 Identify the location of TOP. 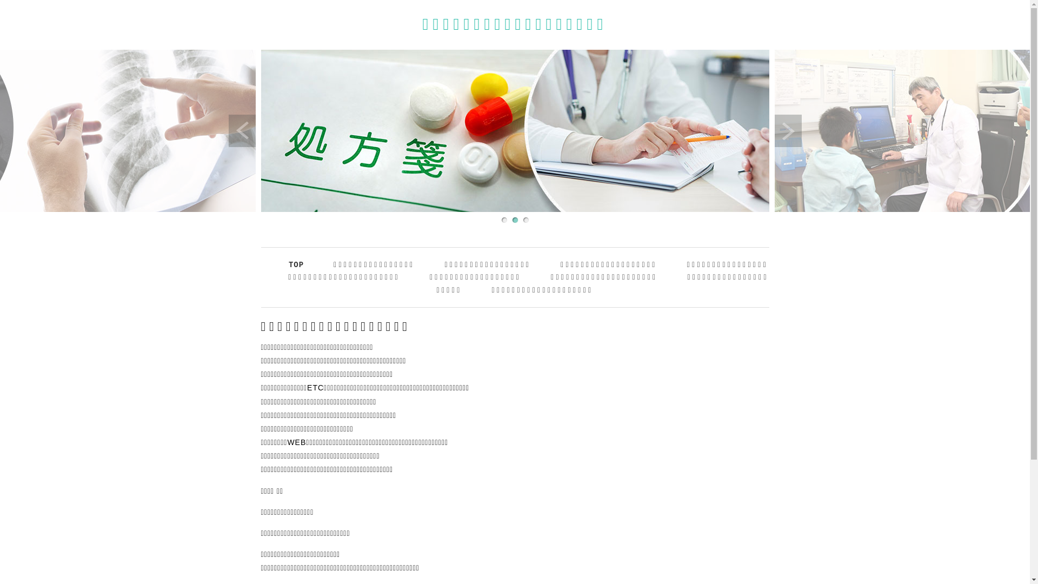
(296, 265).